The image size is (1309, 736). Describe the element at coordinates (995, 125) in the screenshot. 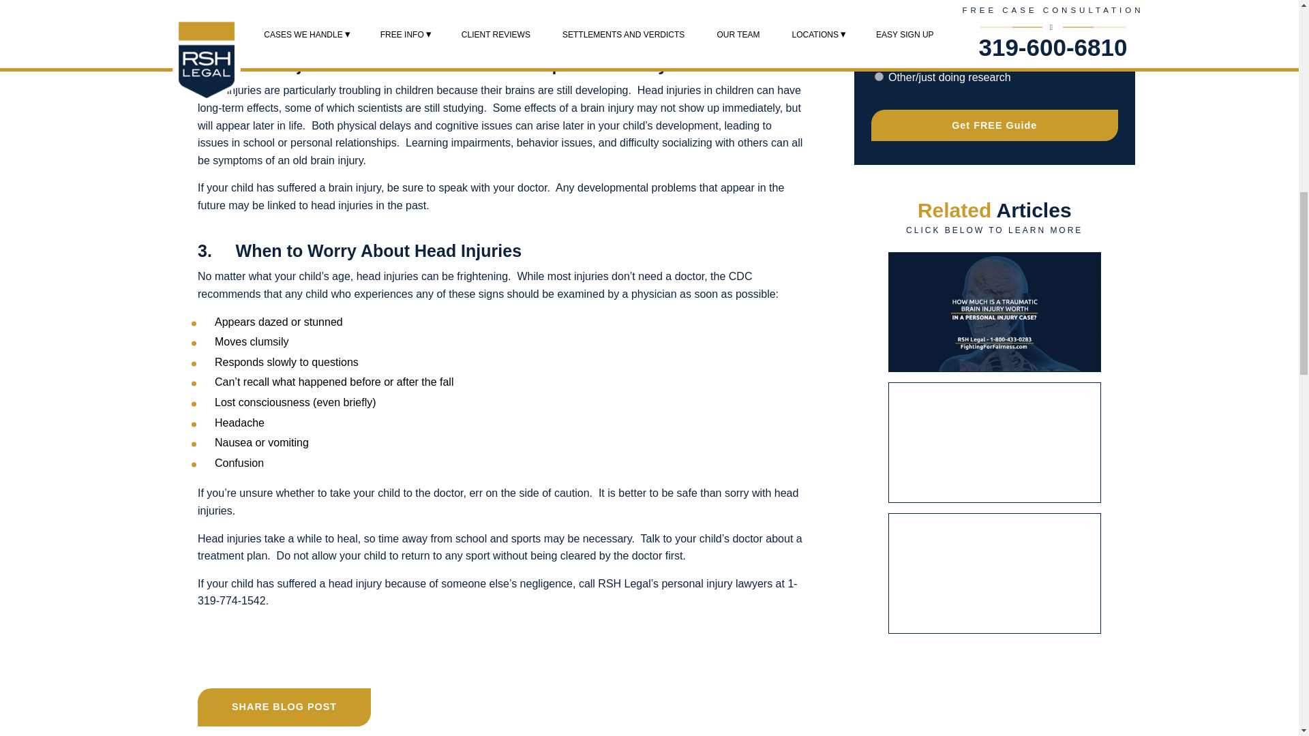

I see `Get FREE Guide` at that location.